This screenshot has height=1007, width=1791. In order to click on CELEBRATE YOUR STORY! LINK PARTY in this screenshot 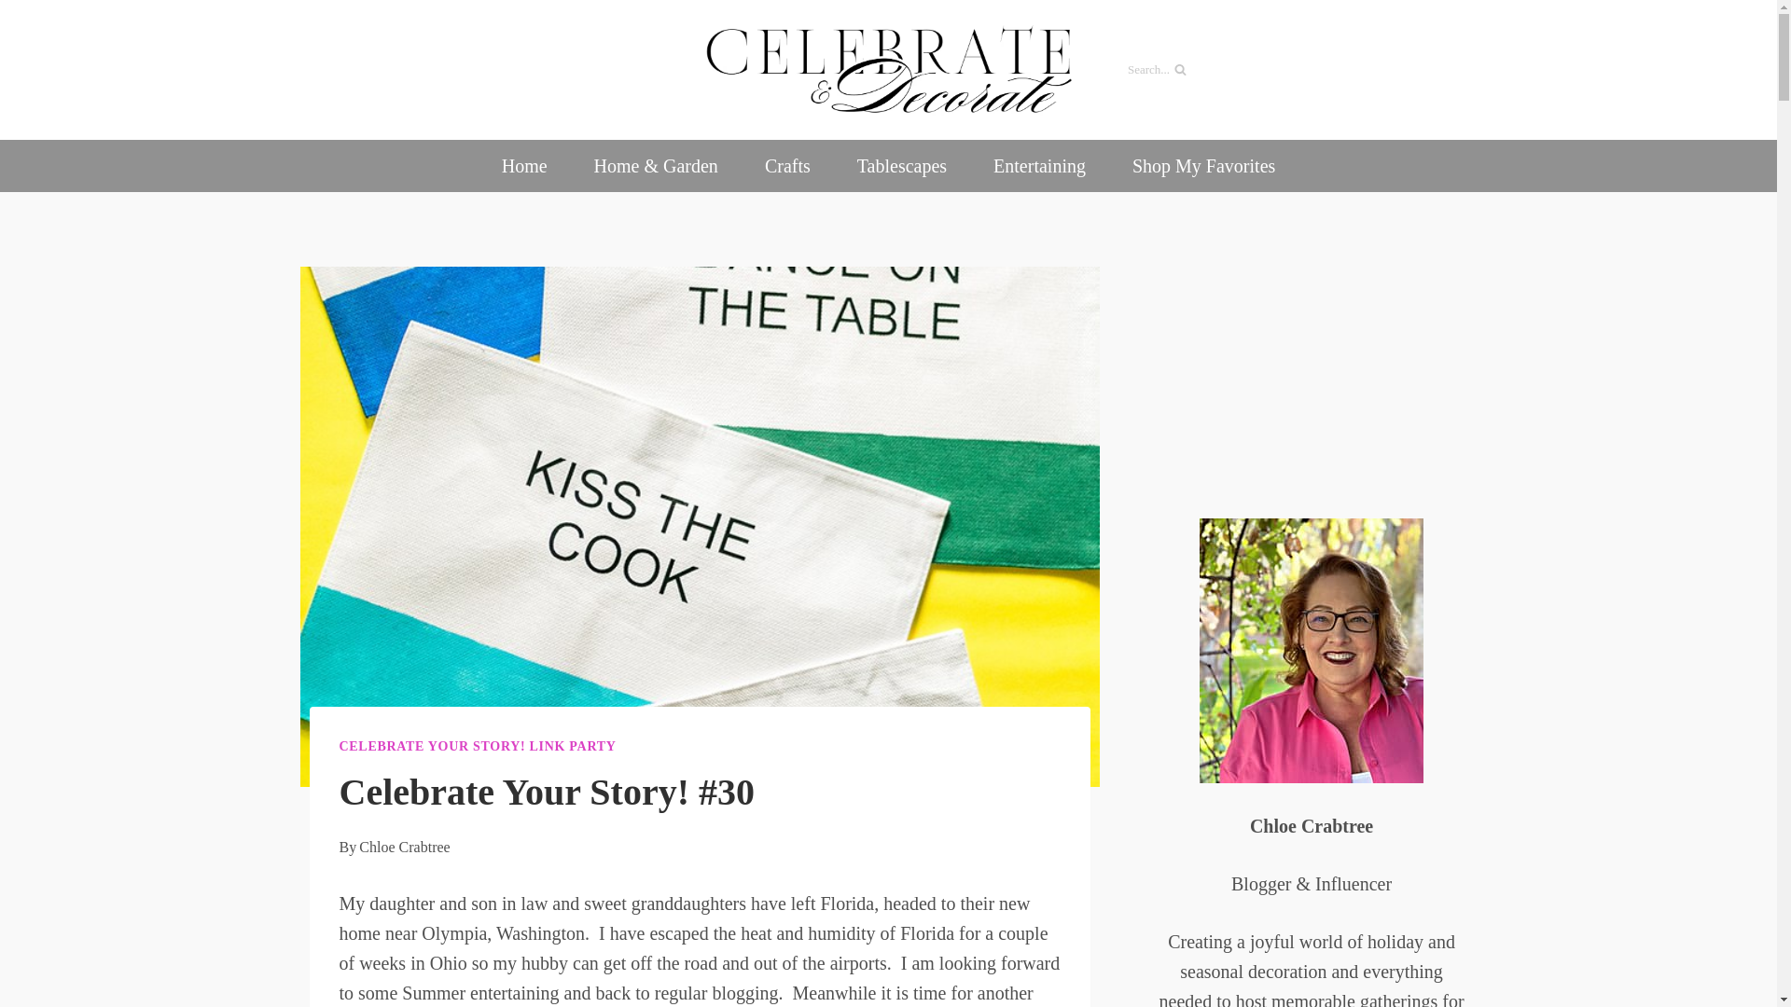, I will do `click(478, 746)`.